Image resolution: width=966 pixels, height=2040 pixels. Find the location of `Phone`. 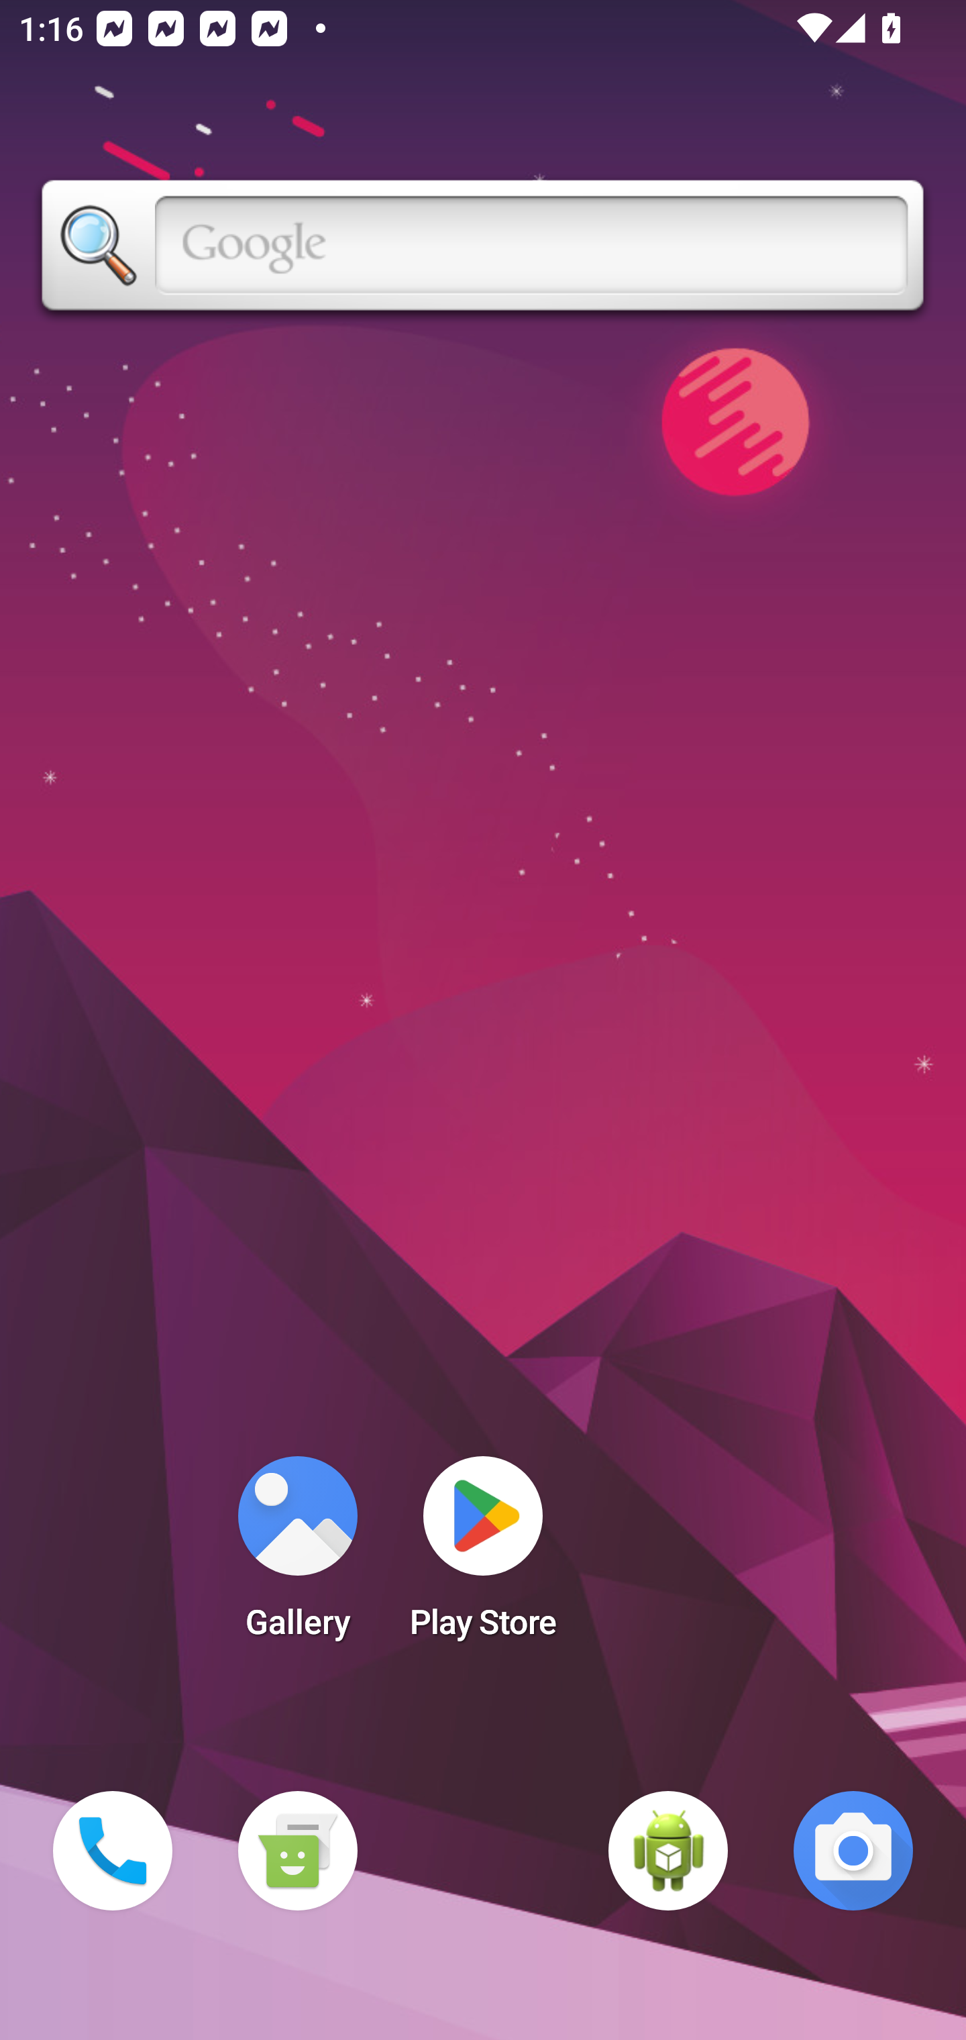

Phone is located at coordinates (113, 1851).